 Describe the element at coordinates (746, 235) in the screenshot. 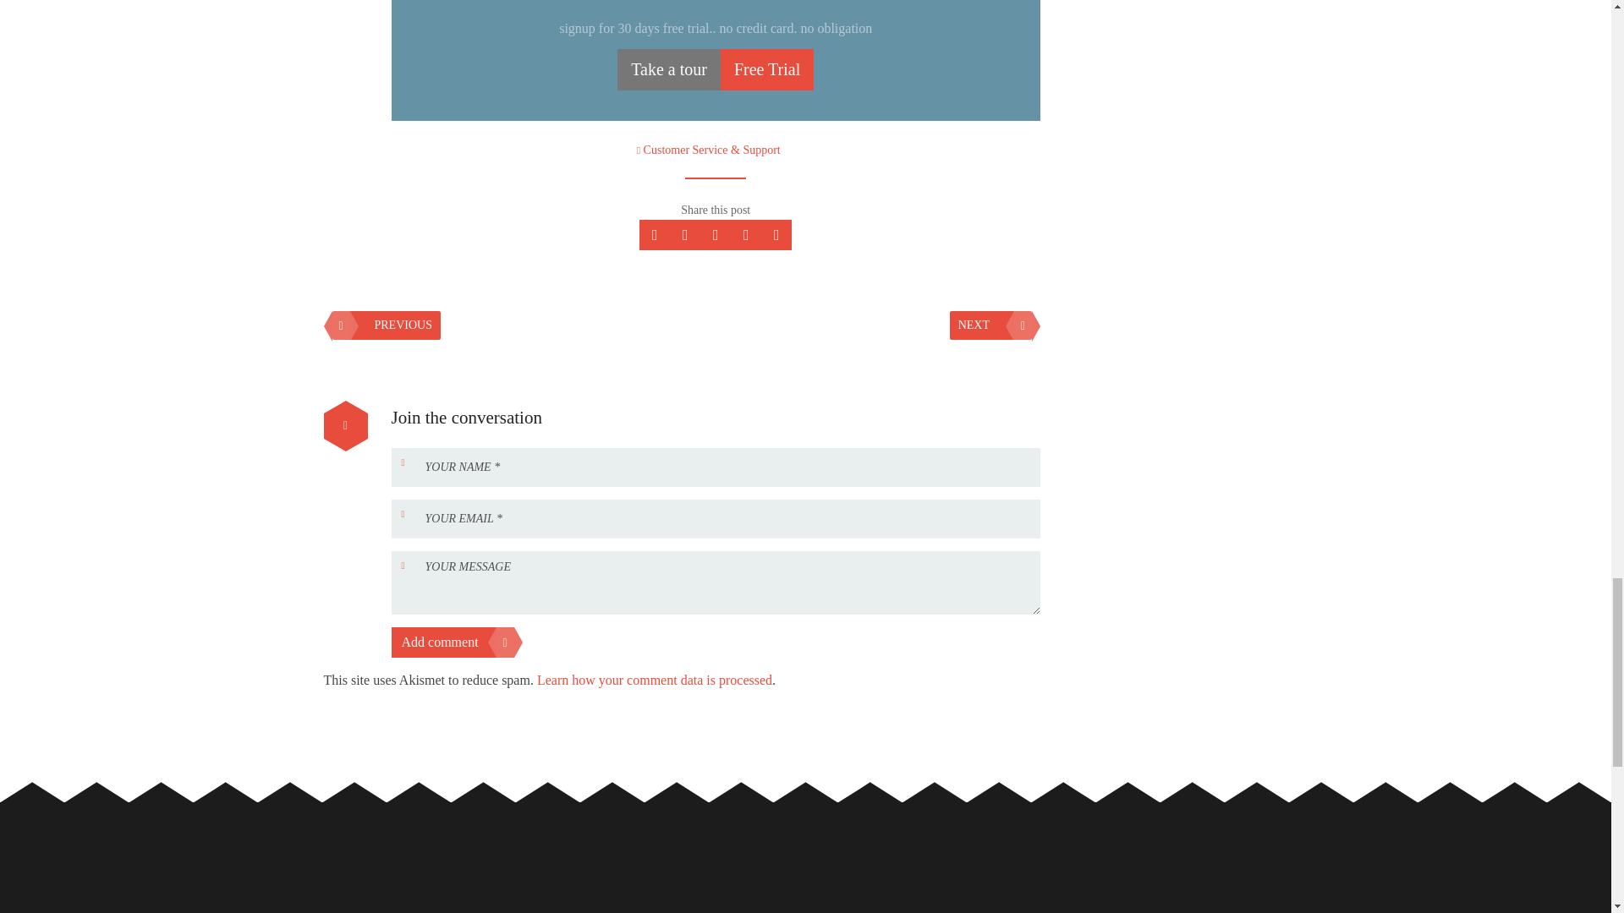

I see `Pin on Pinterest` at that location.